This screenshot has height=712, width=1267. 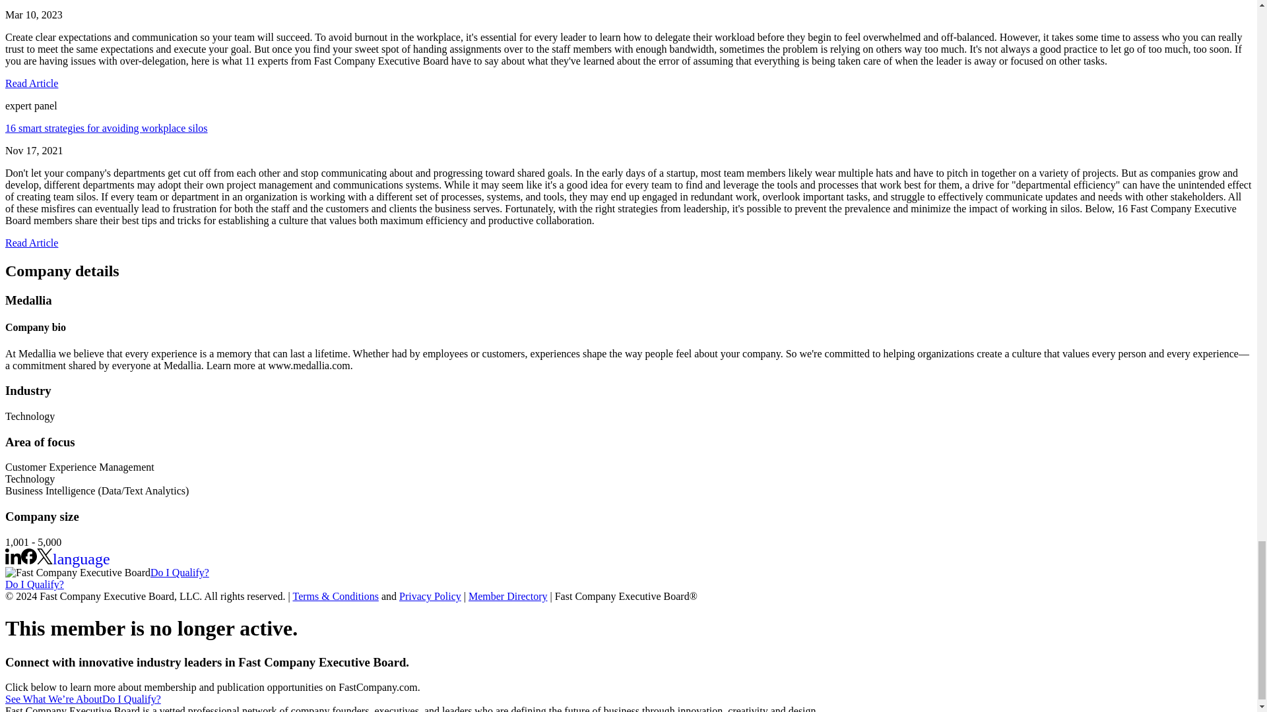 I want to click on X, so click(x=45, y=556).